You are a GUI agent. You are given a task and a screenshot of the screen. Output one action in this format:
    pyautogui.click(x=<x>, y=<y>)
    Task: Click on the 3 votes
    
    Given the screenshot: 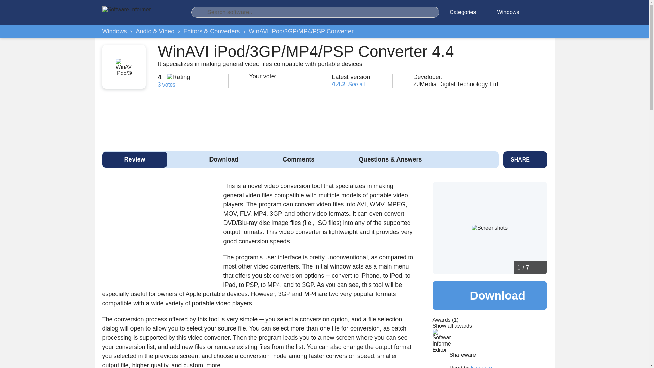 What is the action you would take?
    pyautogui.click(x=167, y=85)
    